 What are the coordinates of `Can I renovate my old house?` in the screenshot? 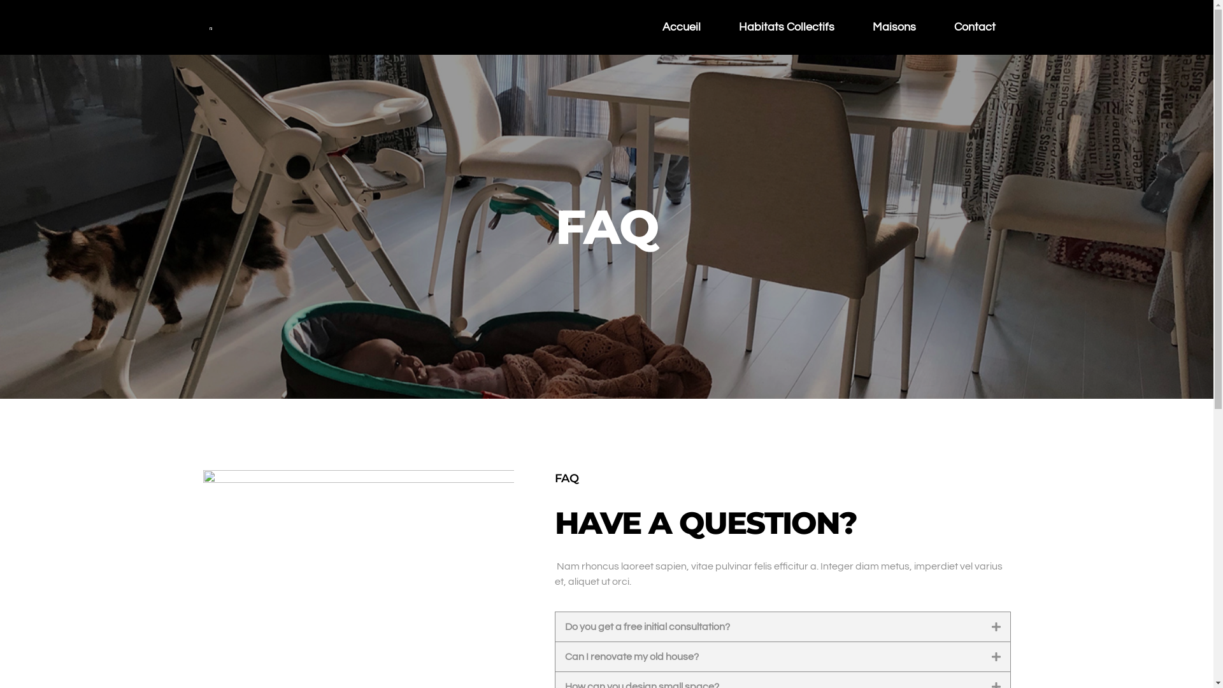 It's located at (631, 657).